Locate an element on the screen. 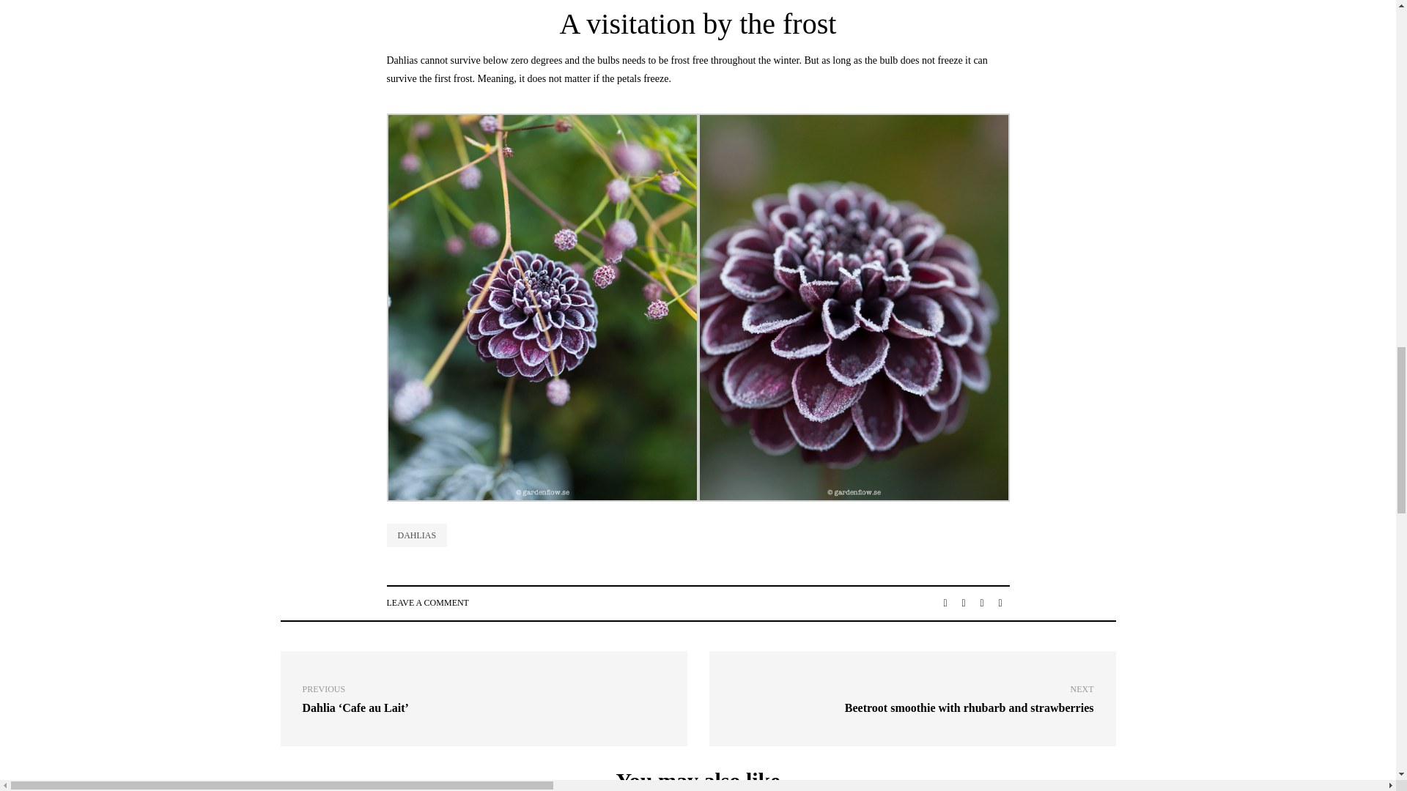 The image size is (1407, 791). DAHLIAS is located at coordinates (1000, 604).